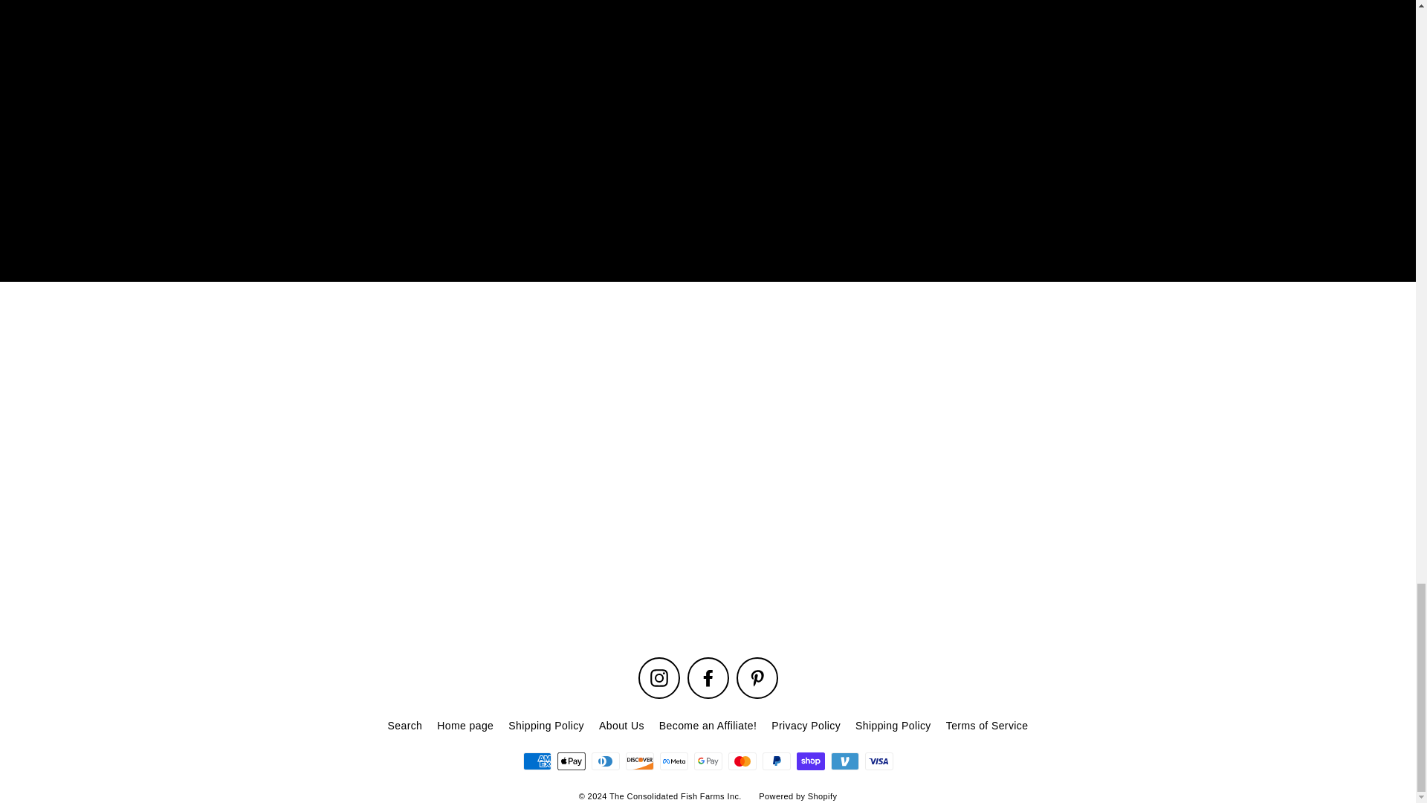 This screenshot has width=1427, height=803. Describe the element at coordinates (757, 678) in the screenshot. I see `The Consolidated Fish Farms Inc. on Pinterest` at that location.